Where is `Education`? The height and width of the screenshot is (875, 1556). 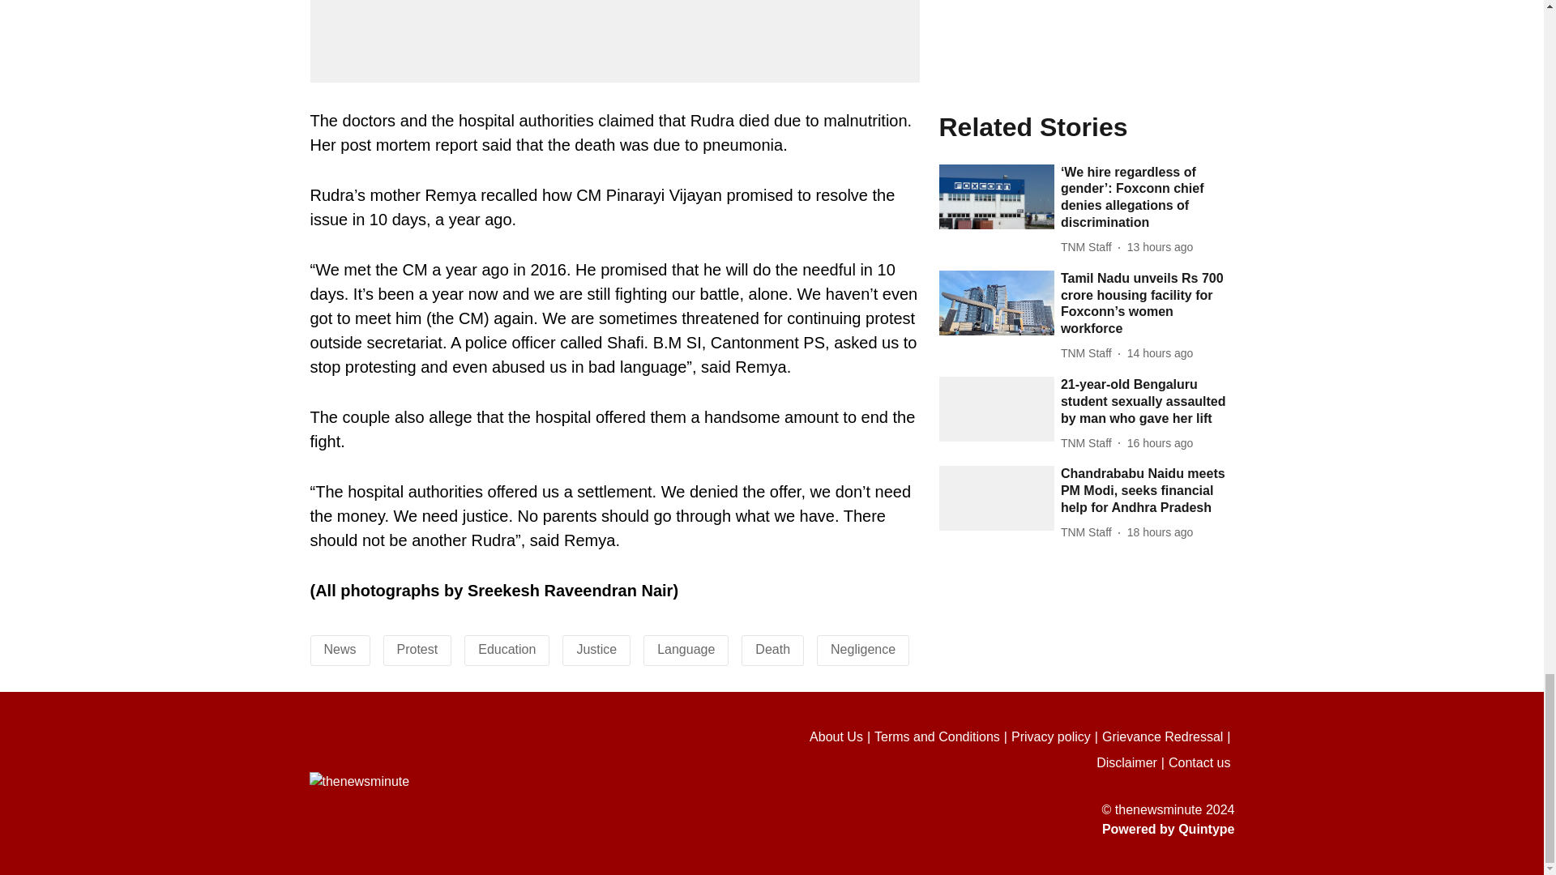 Education is located at coordinates (506, 649).